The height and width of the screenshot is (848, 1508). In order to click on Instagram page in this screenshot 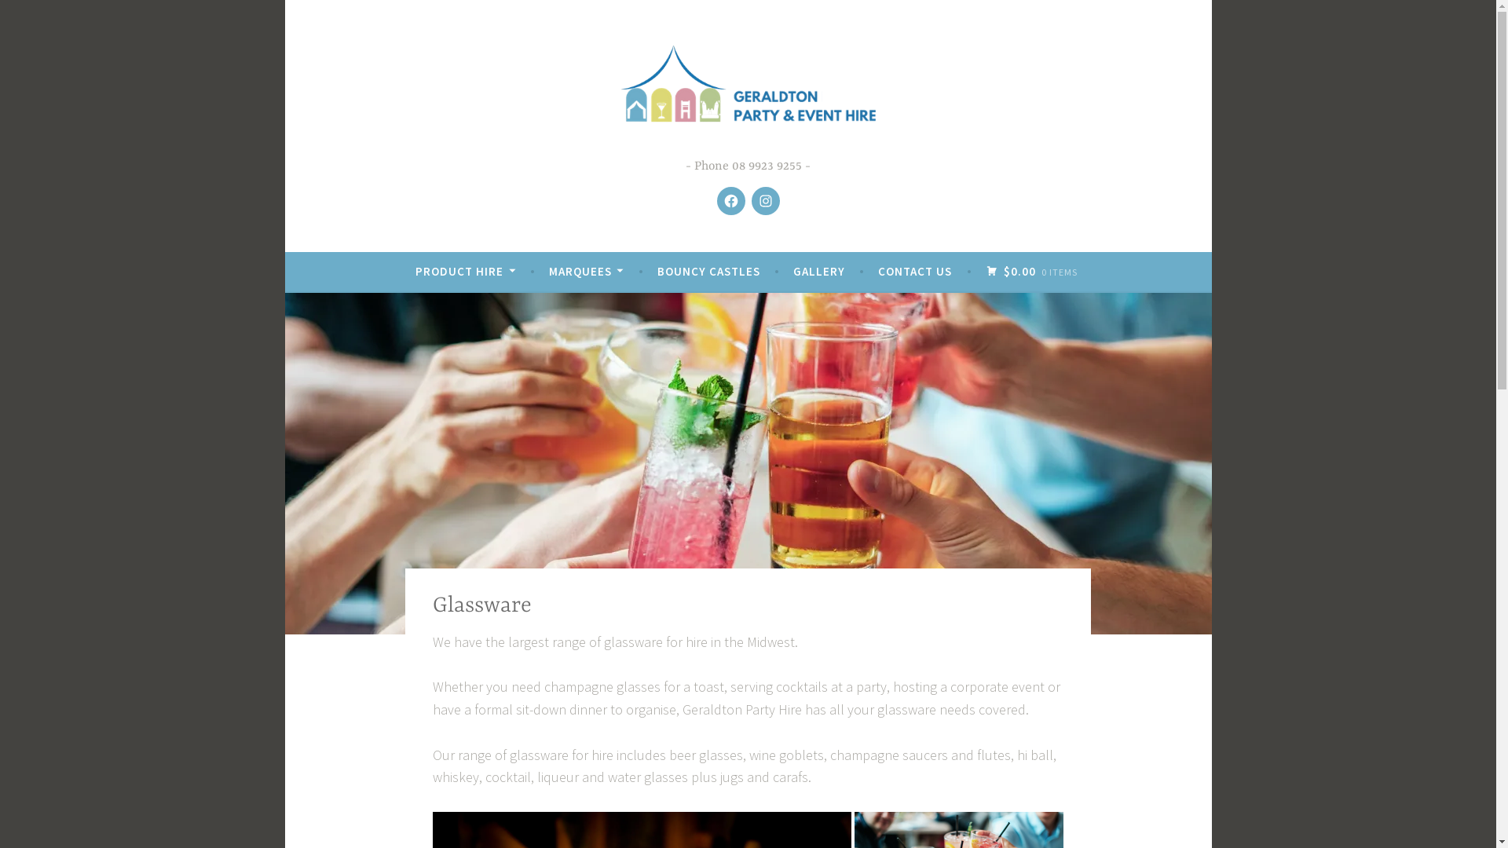, I will do `click(765, 201)`.